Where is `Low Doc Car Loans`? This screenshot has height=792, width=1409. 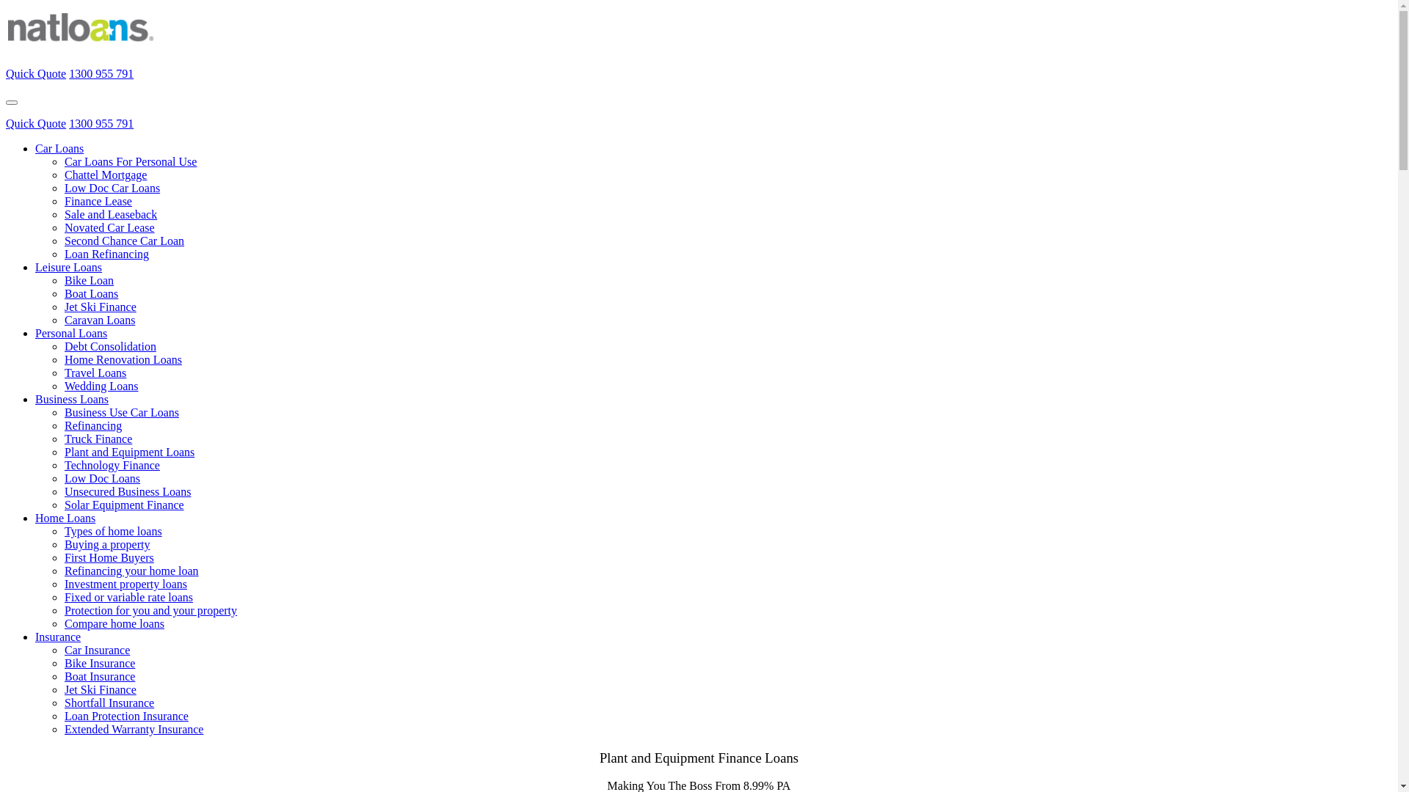 Low Doc Car Loans is located at coordinates (112, 188).